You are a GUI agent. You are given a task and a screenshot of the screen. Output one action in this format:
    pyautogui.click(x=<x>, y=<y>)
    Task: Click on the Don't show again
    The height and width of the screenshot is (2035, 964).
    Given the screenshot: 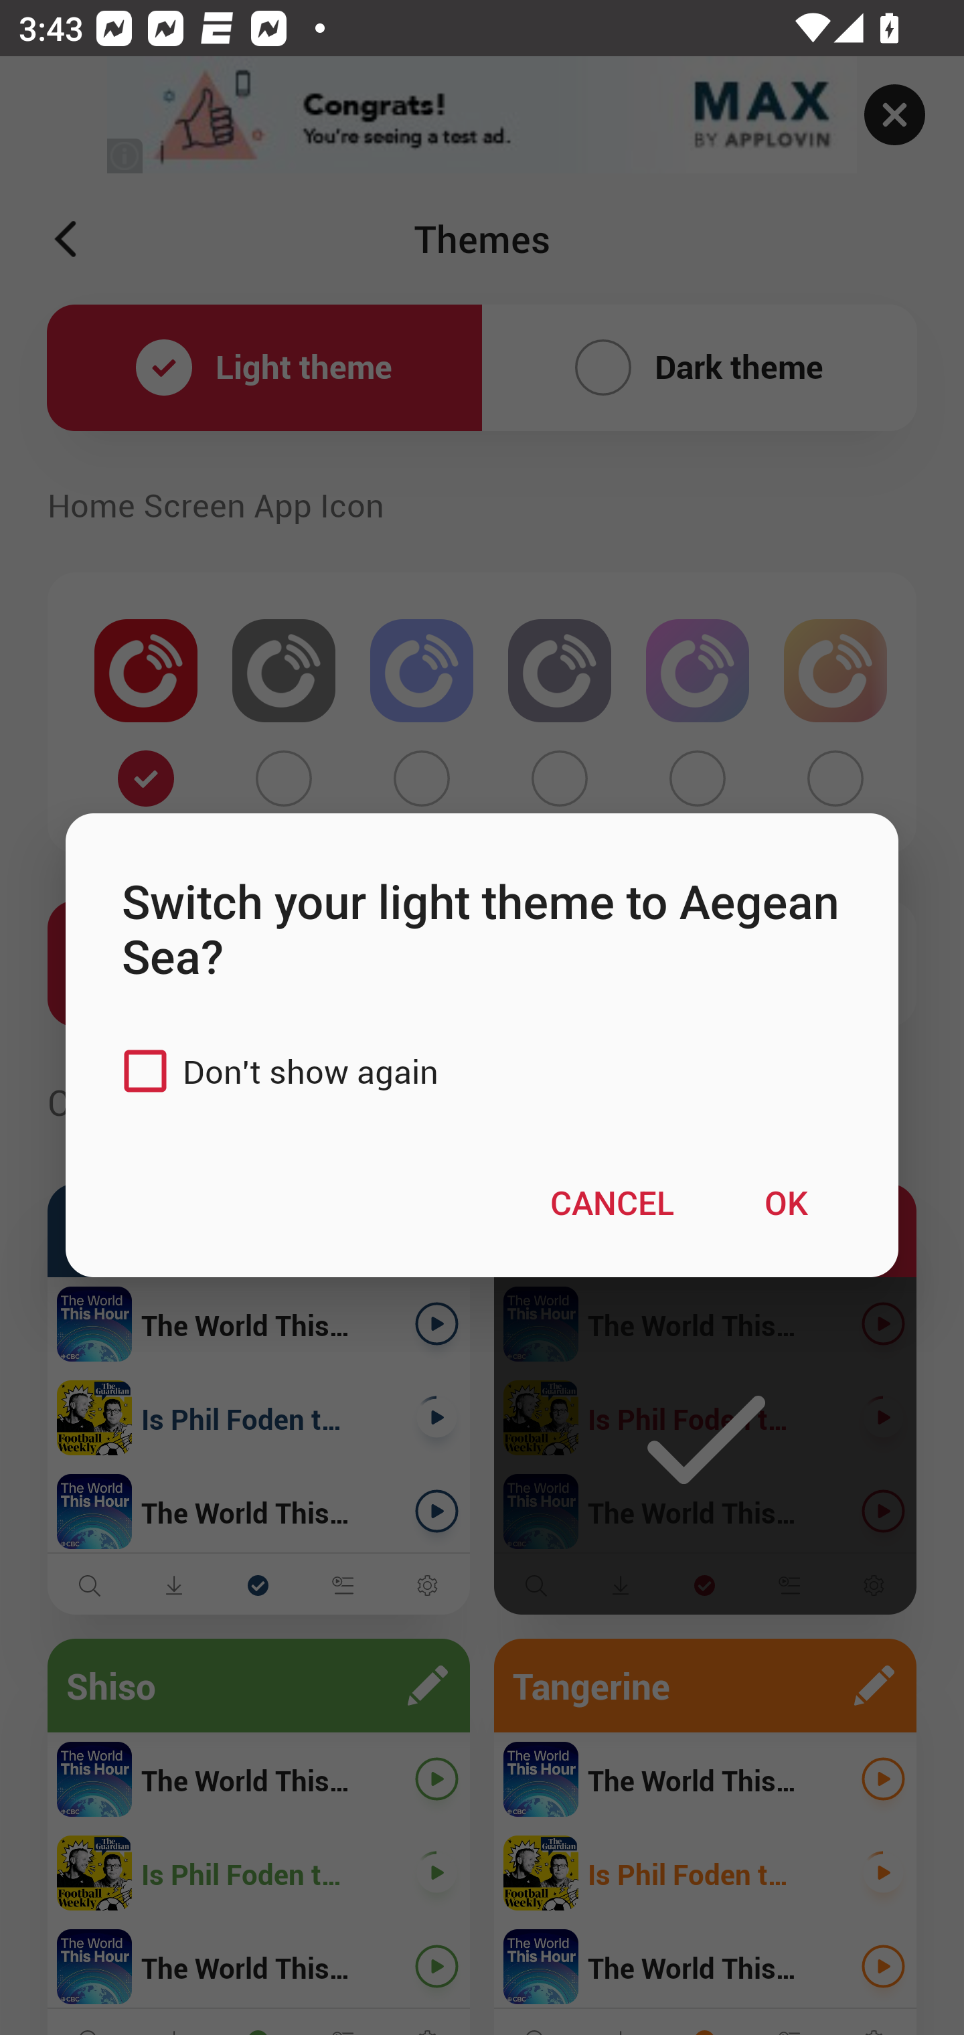 What is the action you would take?
    pyautogui.click(x=273, y=1071)
    